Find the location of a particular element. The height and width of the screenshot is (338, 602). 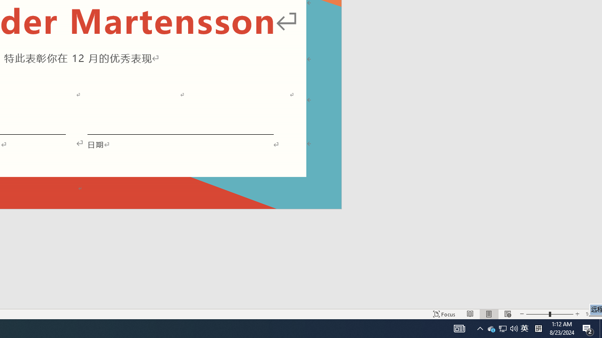

User Promoted Notification Area is located at coordinates (502, 329).